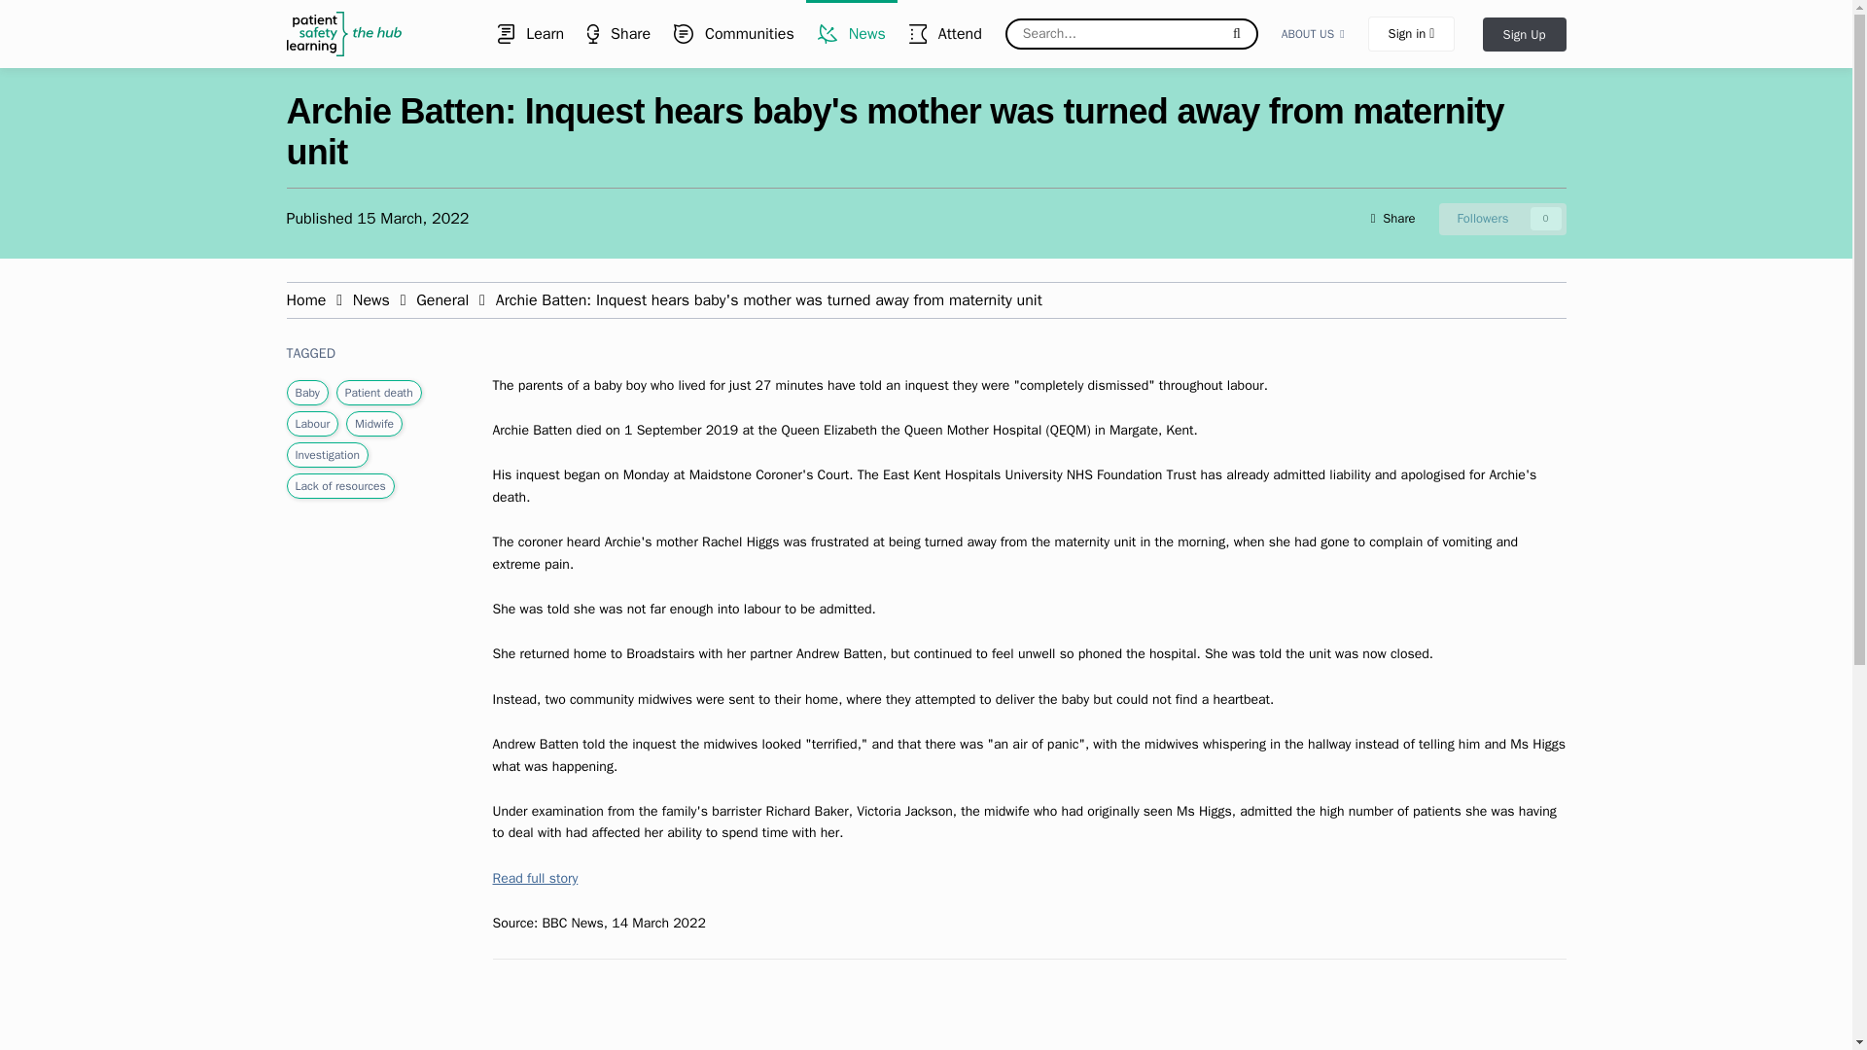 The image size is (1867, 1050). What do you see at coordinates (734, 34) in the screenshot?
I see `Learn` at bounding box center [734, 34].